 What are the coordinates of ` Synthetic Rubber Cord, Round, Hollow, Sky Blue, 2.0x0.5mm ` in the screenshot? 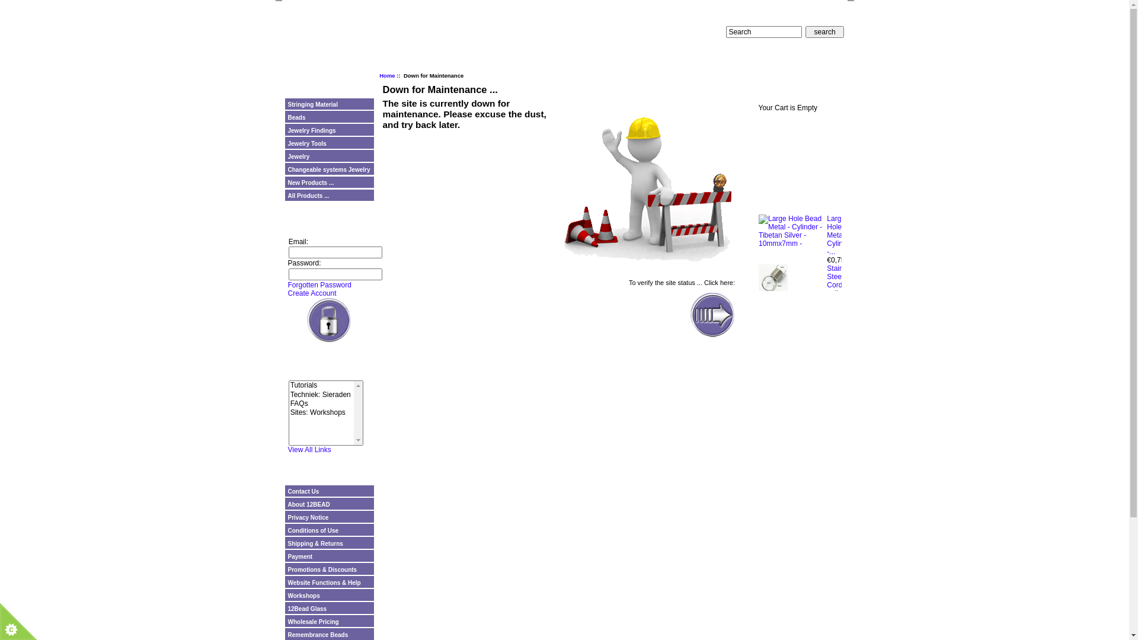 It's located at (773, 572).